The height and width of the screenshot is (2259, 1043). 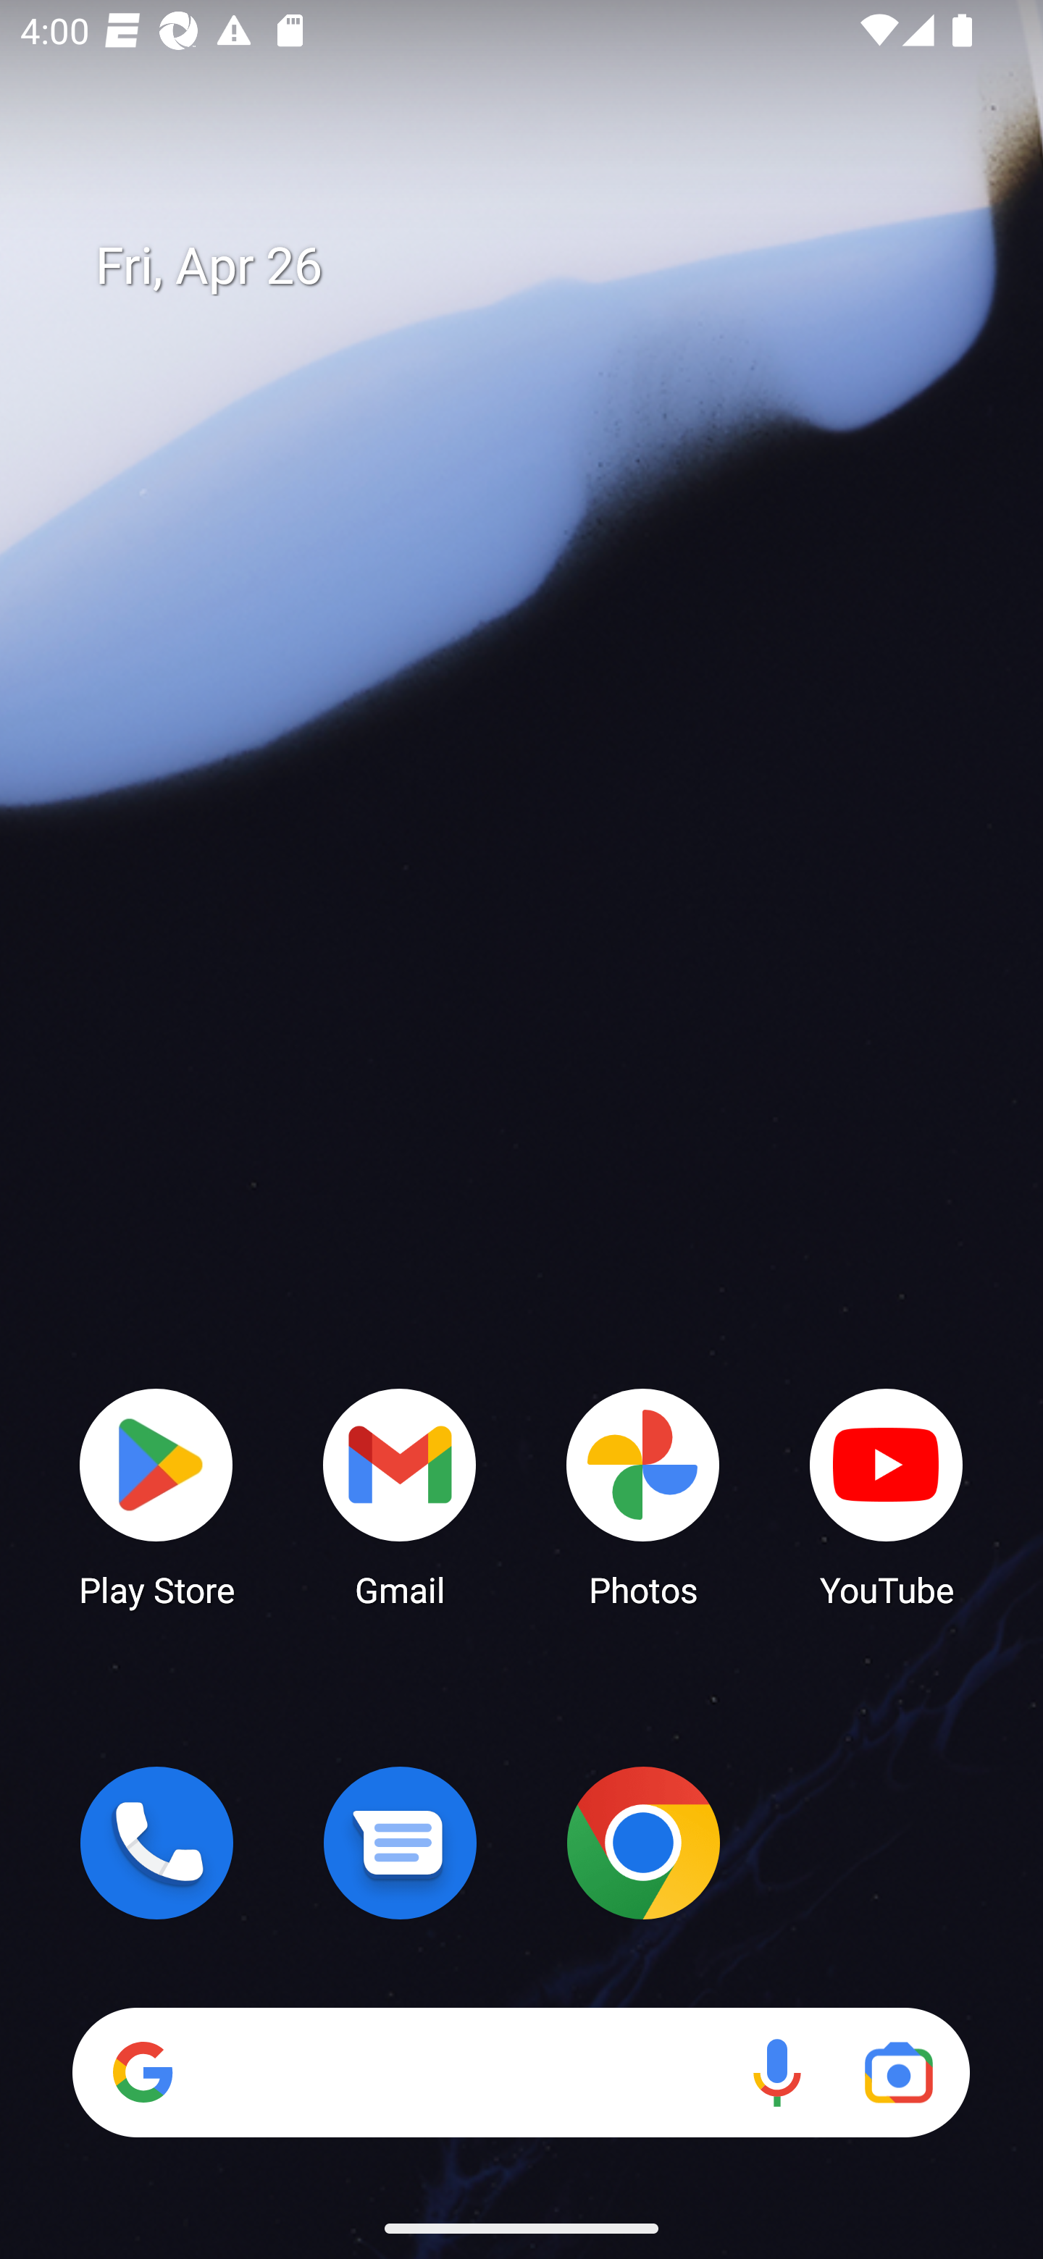 What do you see at coordinates (156, 1843) in the screenshot?
I see `Phone` at bounding box center [156, 1843].